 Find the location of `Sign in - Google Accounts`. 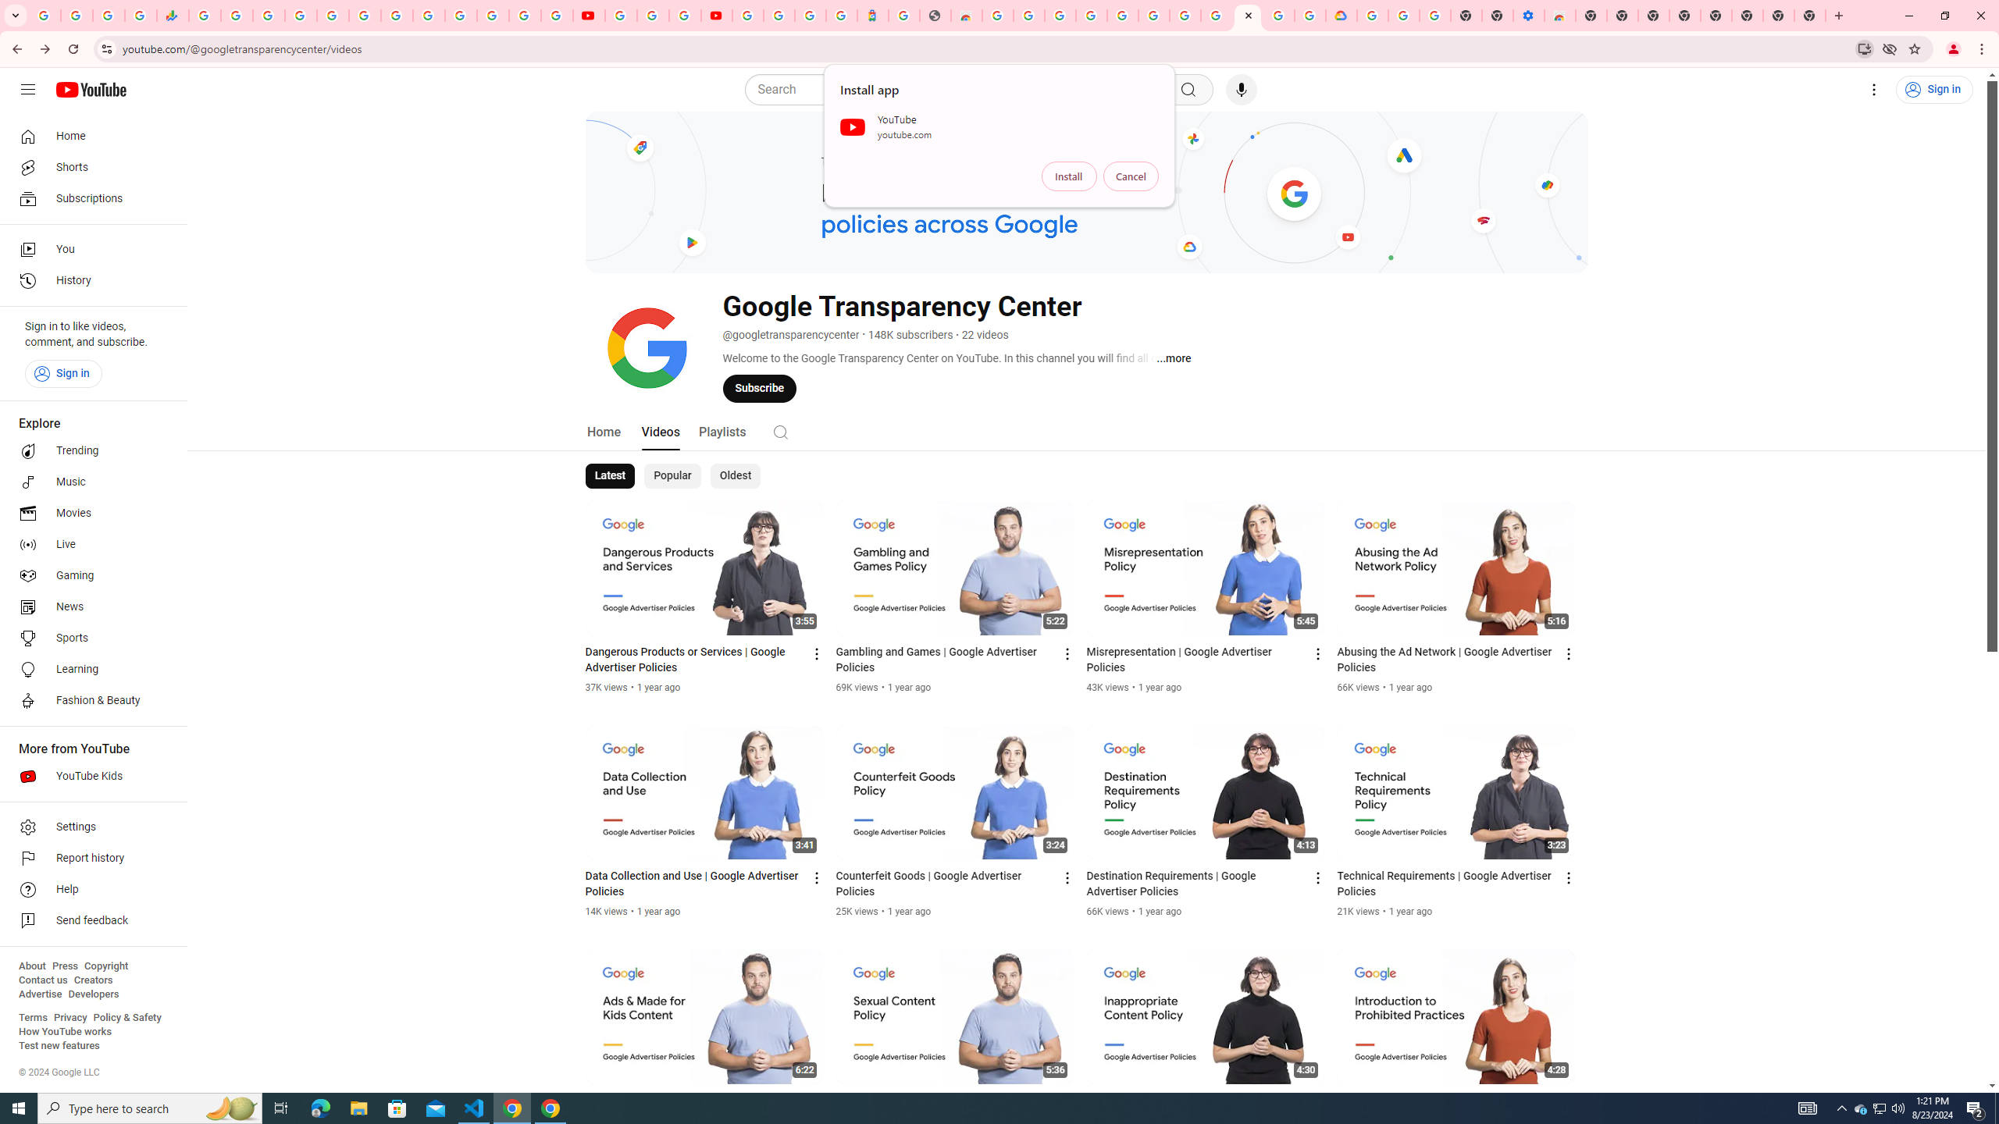

Sign in - Google Accounts is located at coordinates (1122, 16).